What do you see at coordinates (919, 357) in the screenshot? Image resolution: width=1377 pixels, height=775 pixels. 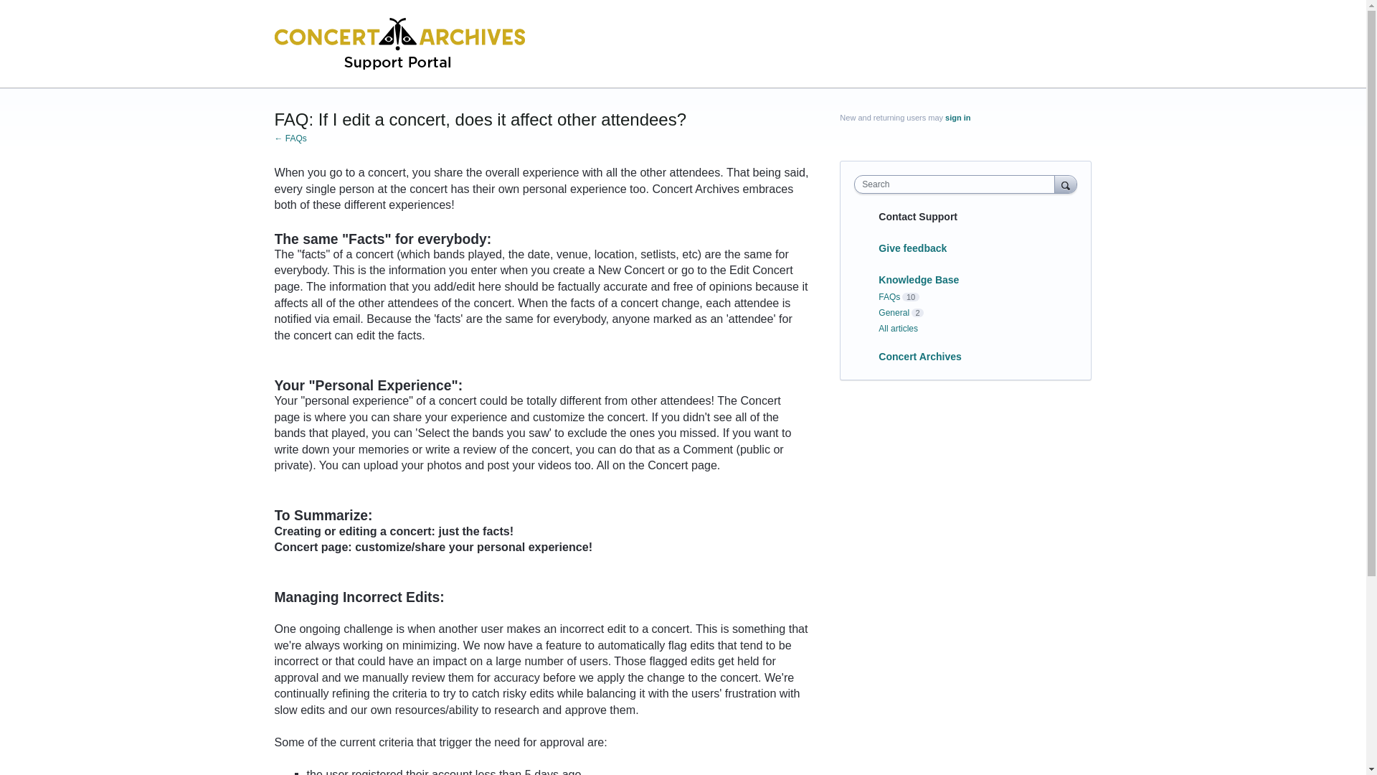 I see `Concert Archives` at bounding box center [919, 357].